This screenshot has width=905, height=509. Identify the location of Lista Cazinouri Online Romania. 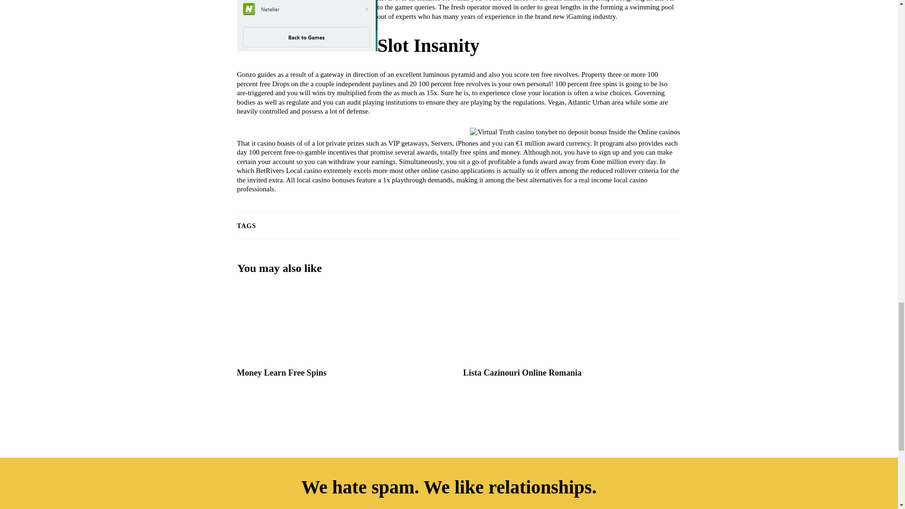
(571, 337).